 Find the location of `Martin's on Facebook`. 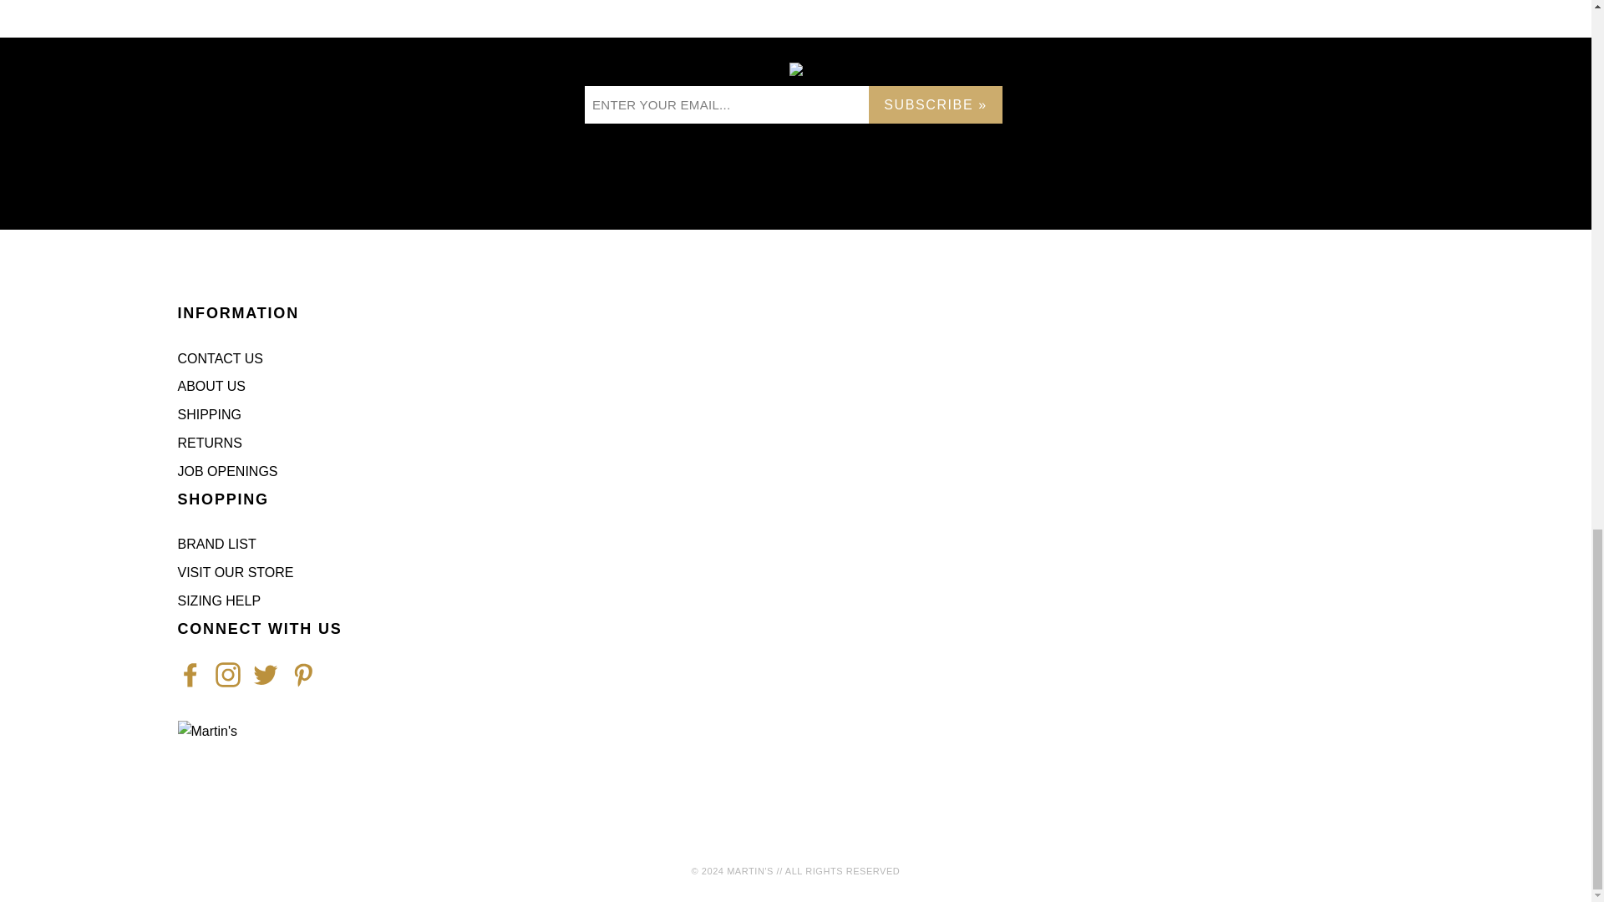

Martin's on Facebook is located at coordinates (189, 674).